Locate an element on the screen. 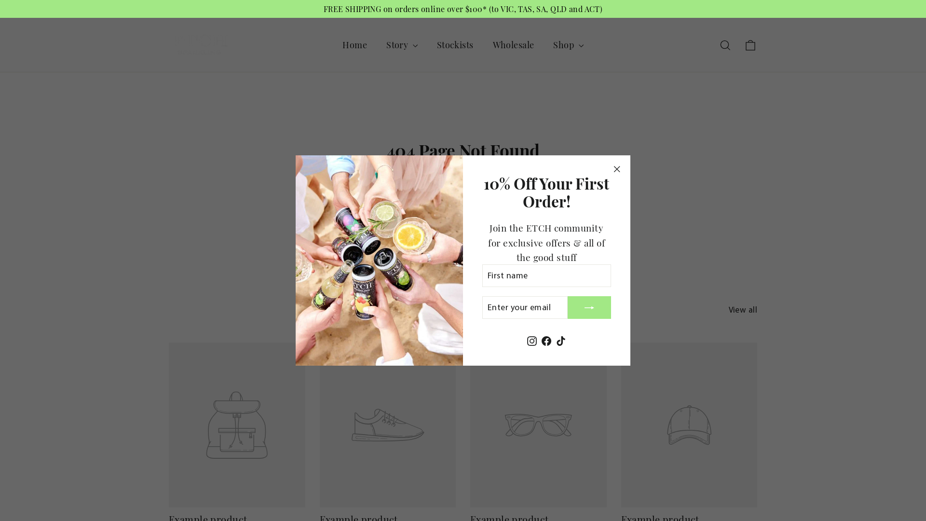  Stockists is located at coordinates (455, 45).